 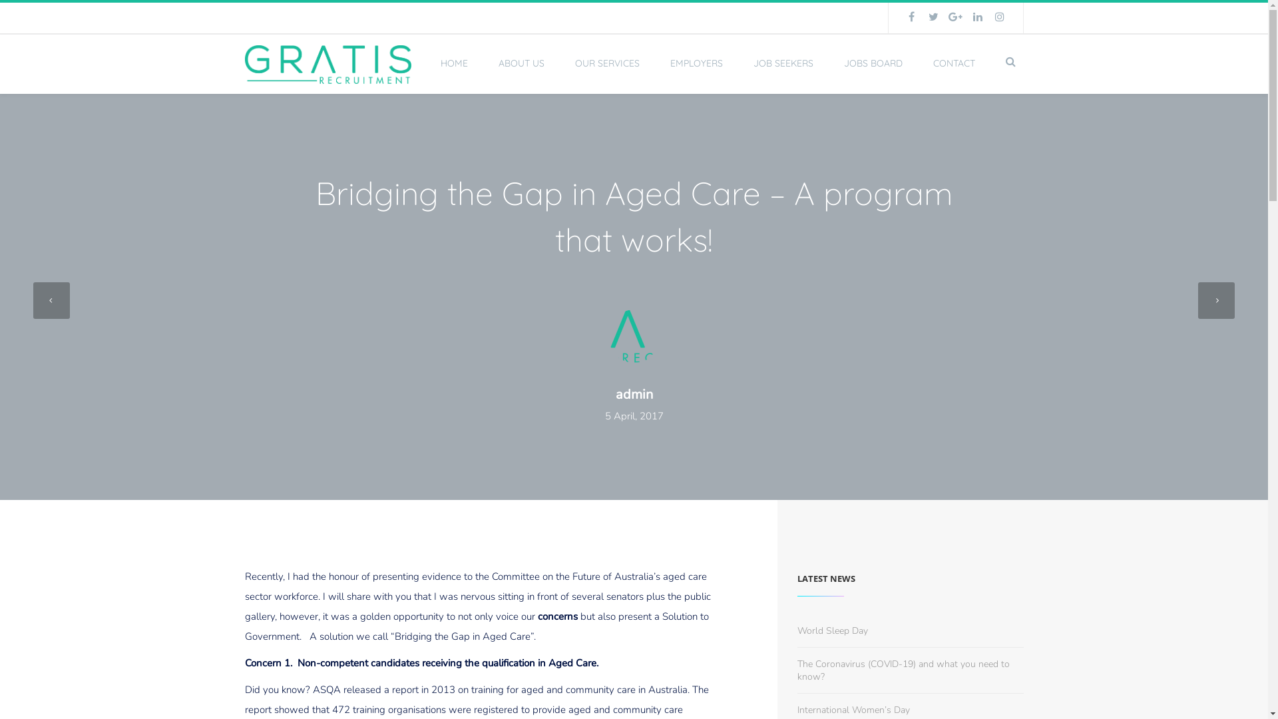 I want to click on HOME, so click(x=454, y=64).